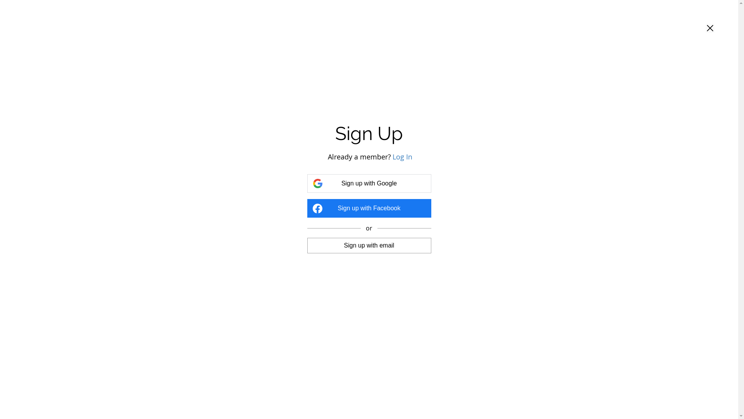 This screenshot has height=419, width=744. I want to click on Sign up with email, so click(369, 245).